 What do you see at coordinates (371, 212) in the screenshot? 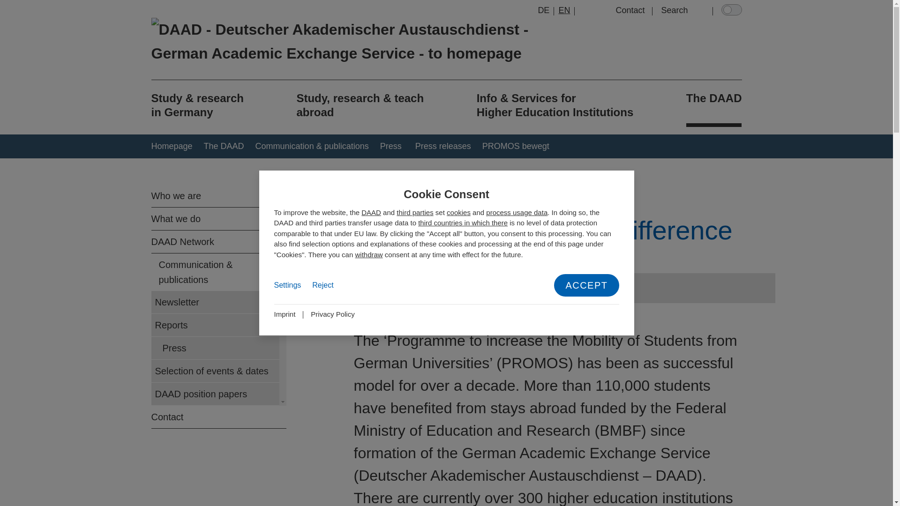
I see `DAAD` at bounding box center [371, 212].